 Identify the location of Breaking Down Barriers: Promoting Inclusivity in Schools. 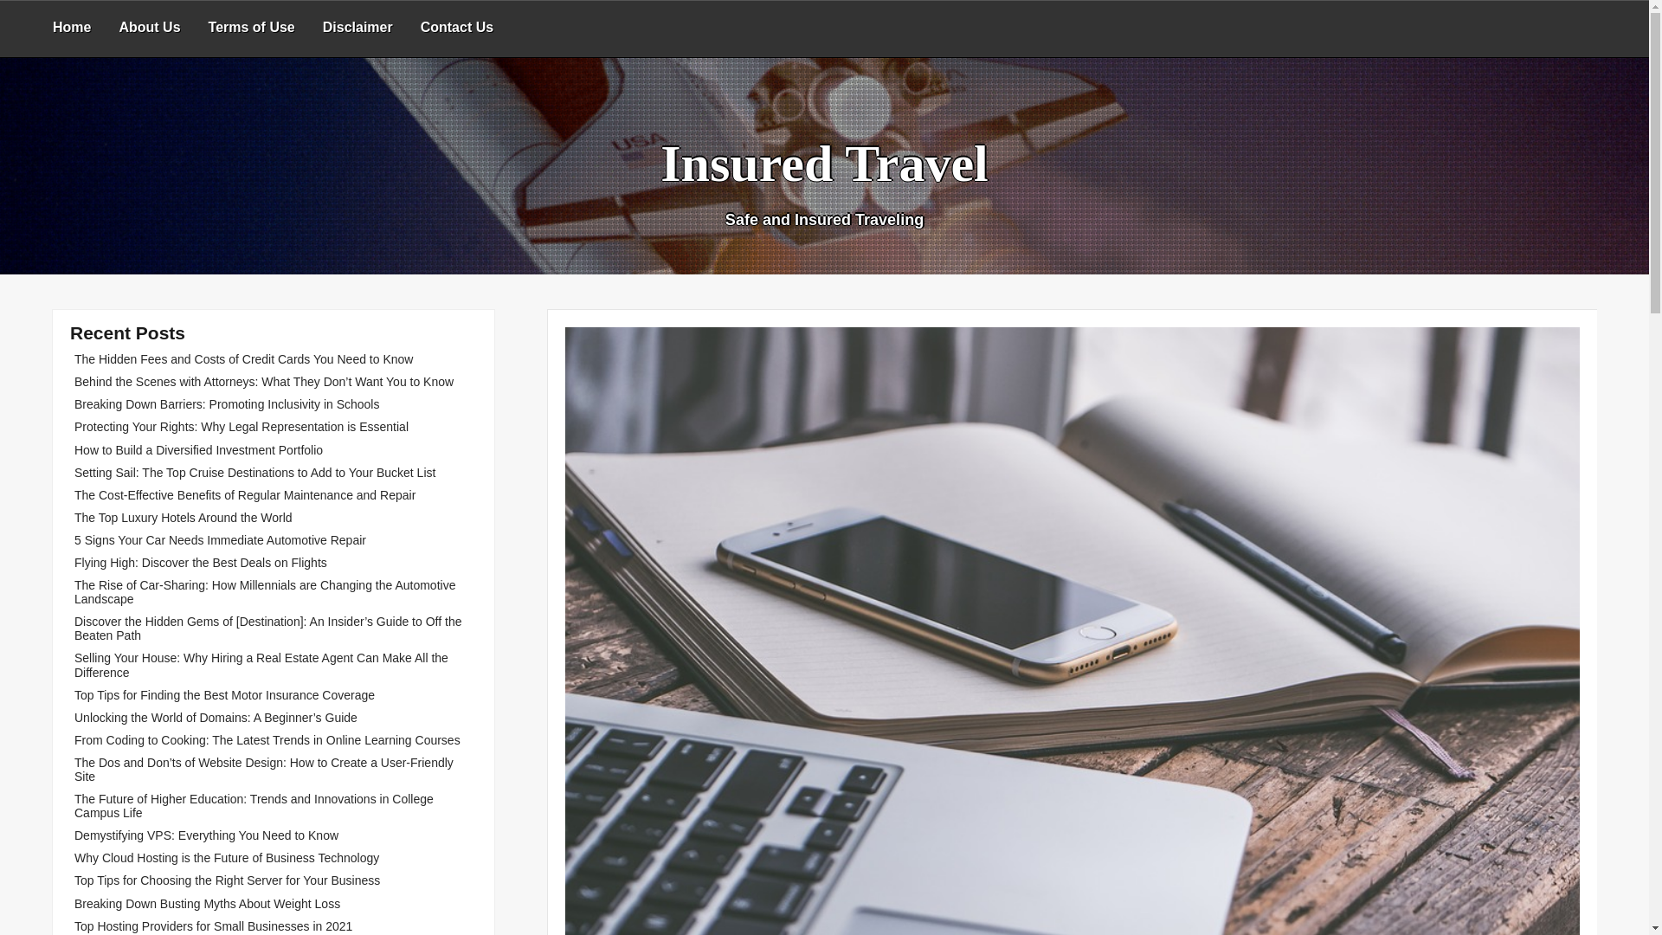
(227, 404).